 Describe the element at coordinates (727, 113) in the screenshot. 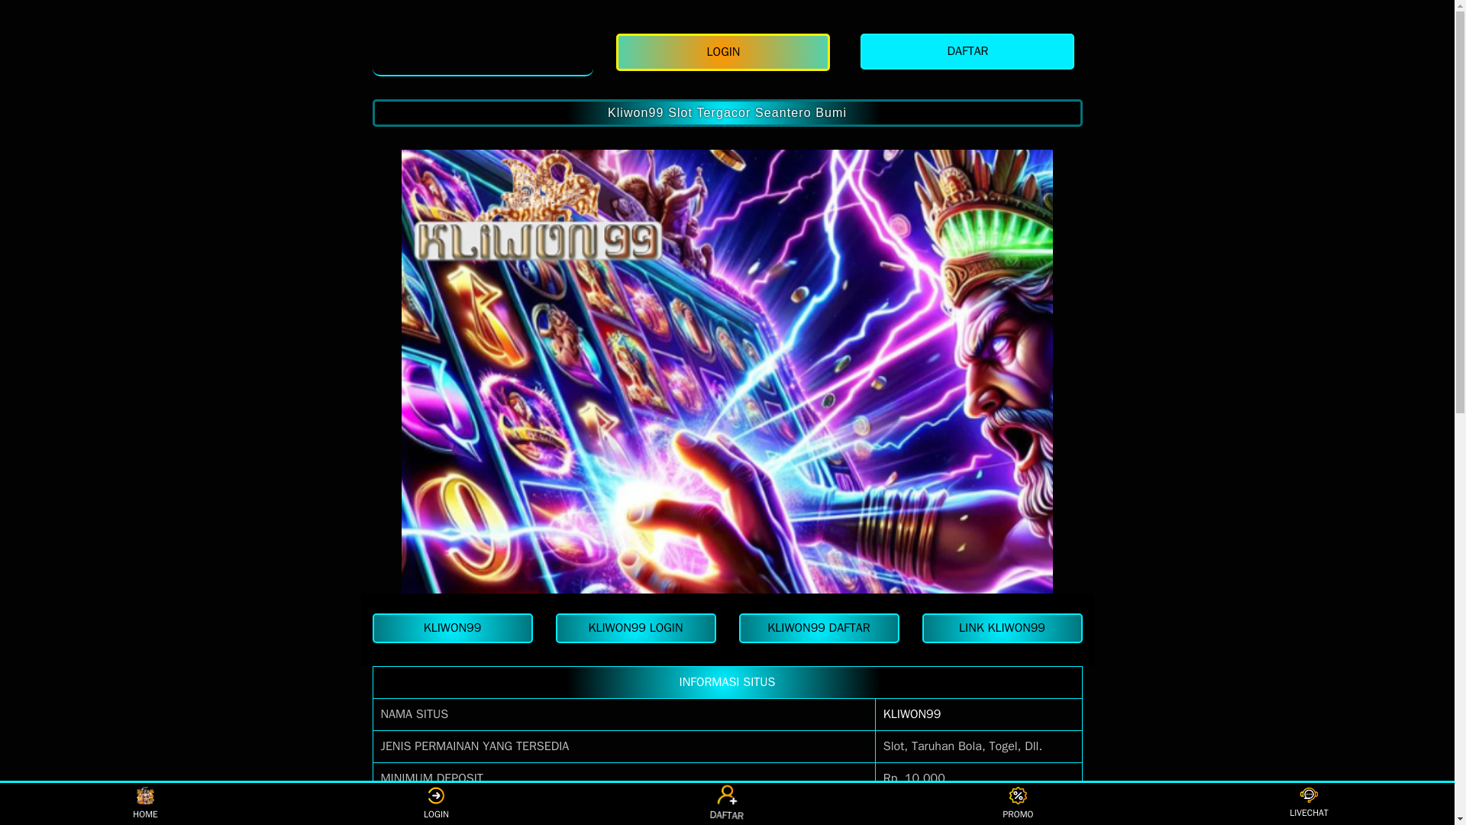

I see `Kliwon99 Slot Tergacor Seantero Bumi` at that location.